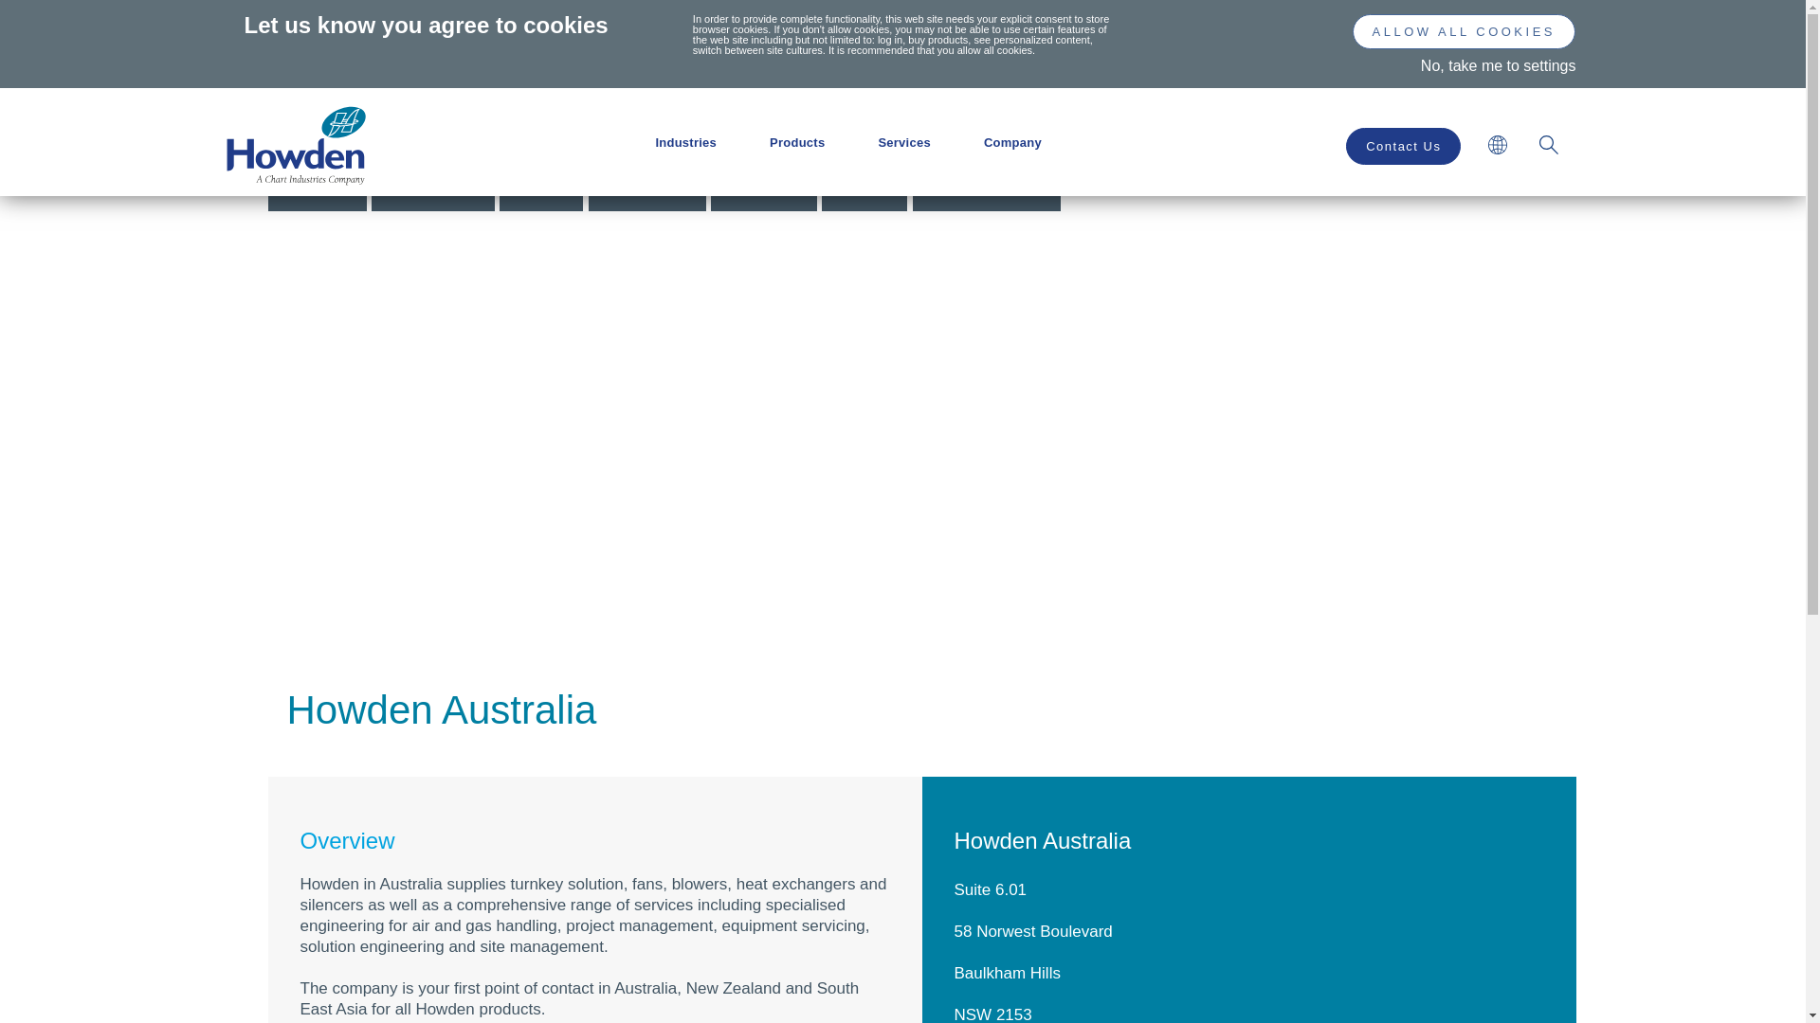 The image size is (1820, 1023). Describe the element at coordinates (686, 142) in the screenshot. I see `Industries` at that location.